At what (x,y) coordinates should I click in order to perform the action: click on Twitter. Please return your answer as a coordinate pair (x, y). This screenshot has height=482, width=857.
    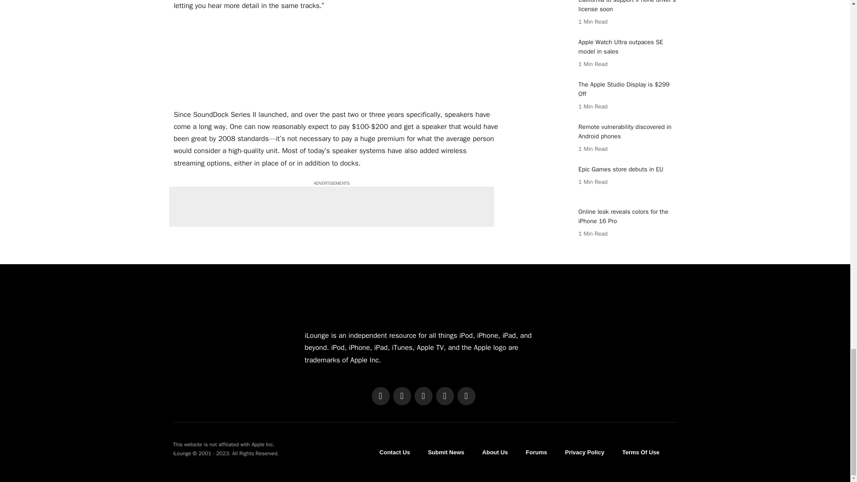
    Looking at the image, I should click on (401, 396).